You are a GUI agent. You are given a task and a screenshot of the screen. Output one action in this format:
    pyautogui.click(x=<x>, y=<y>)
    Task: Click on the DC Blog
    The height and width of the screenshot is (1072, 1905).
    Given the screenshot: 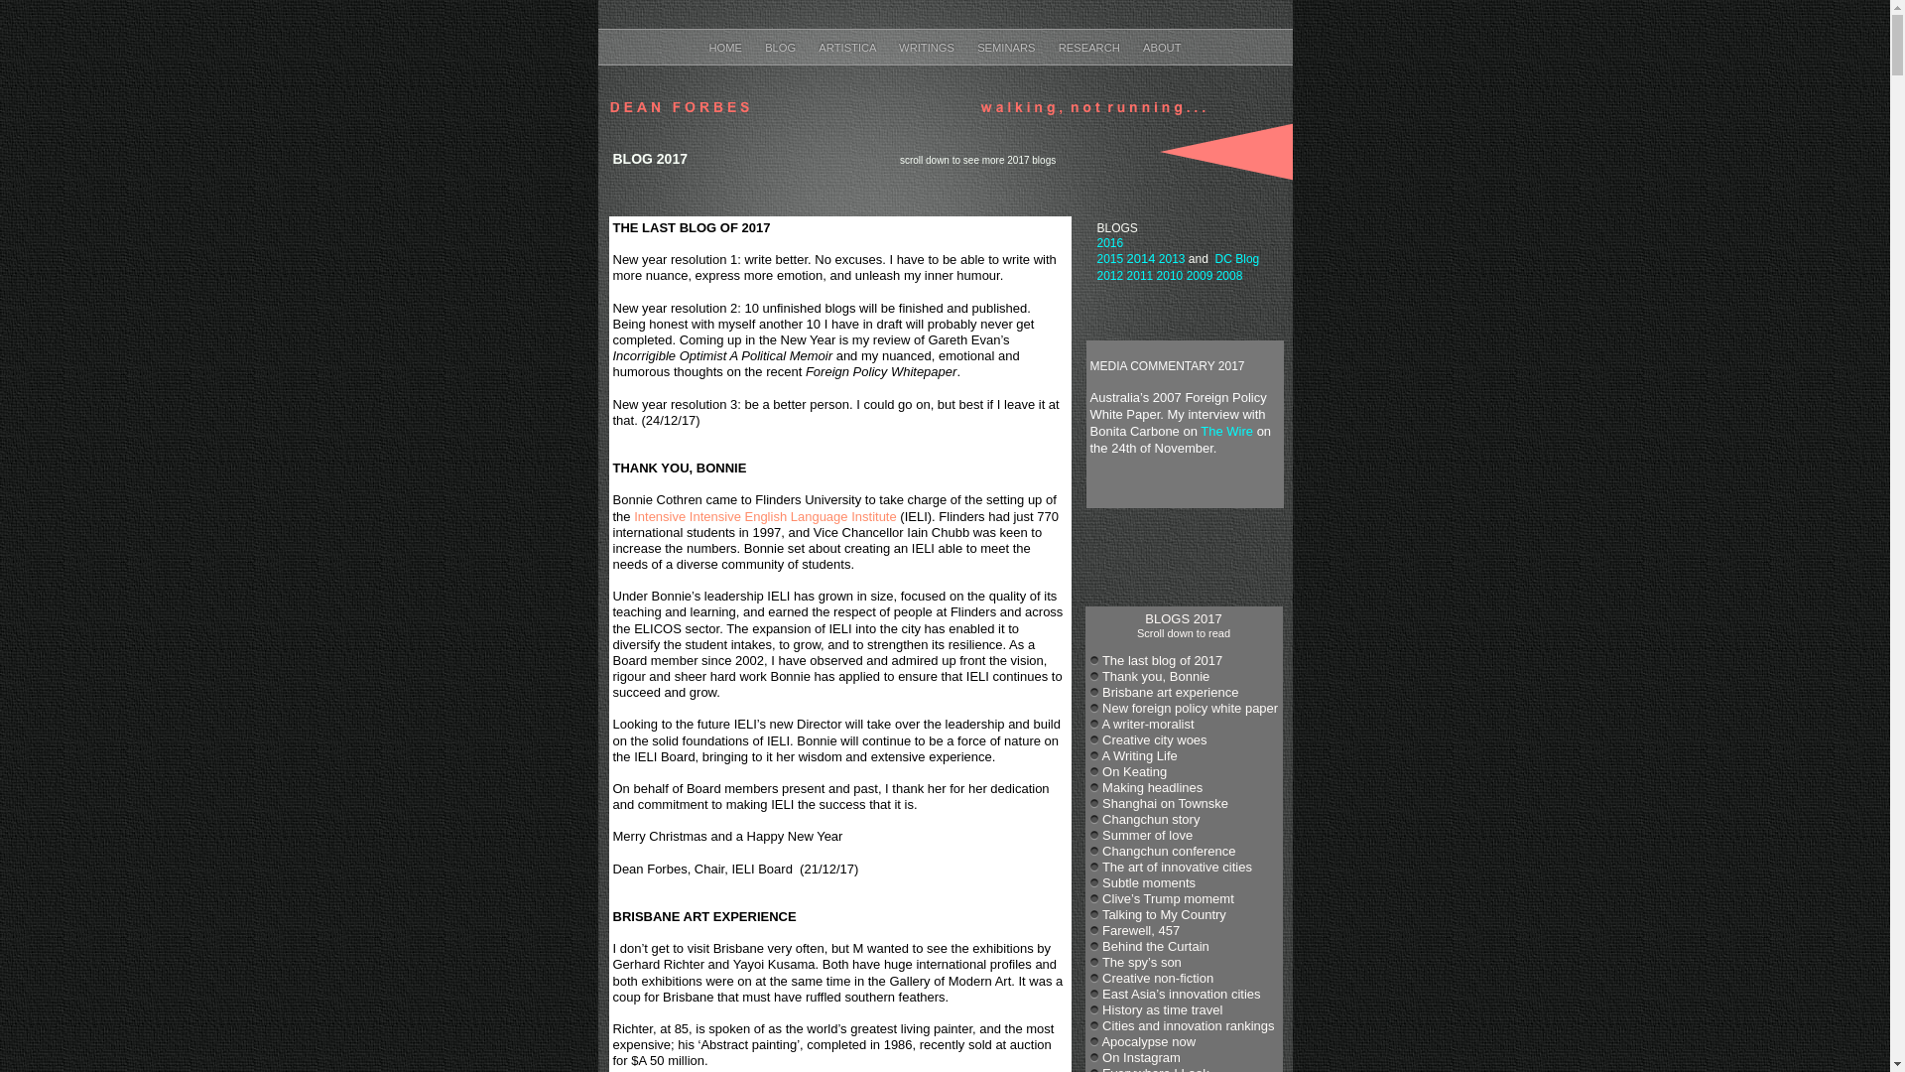 What is the action you would take?
    pyautogui.click(x=1238, y=259)
    